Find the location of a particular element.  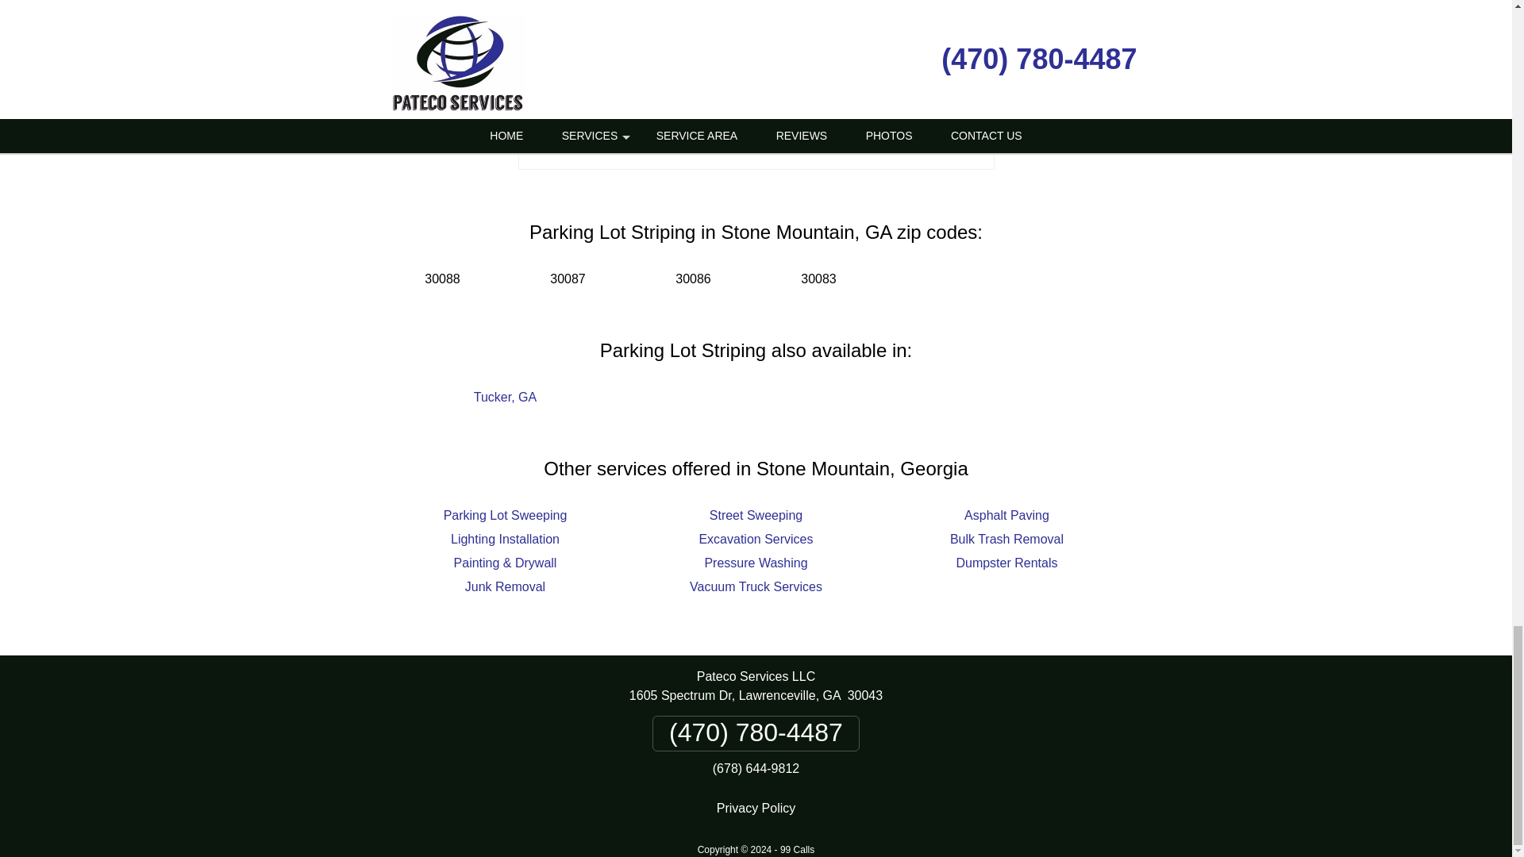

Excavation Services is located at coordinates (755, 538).